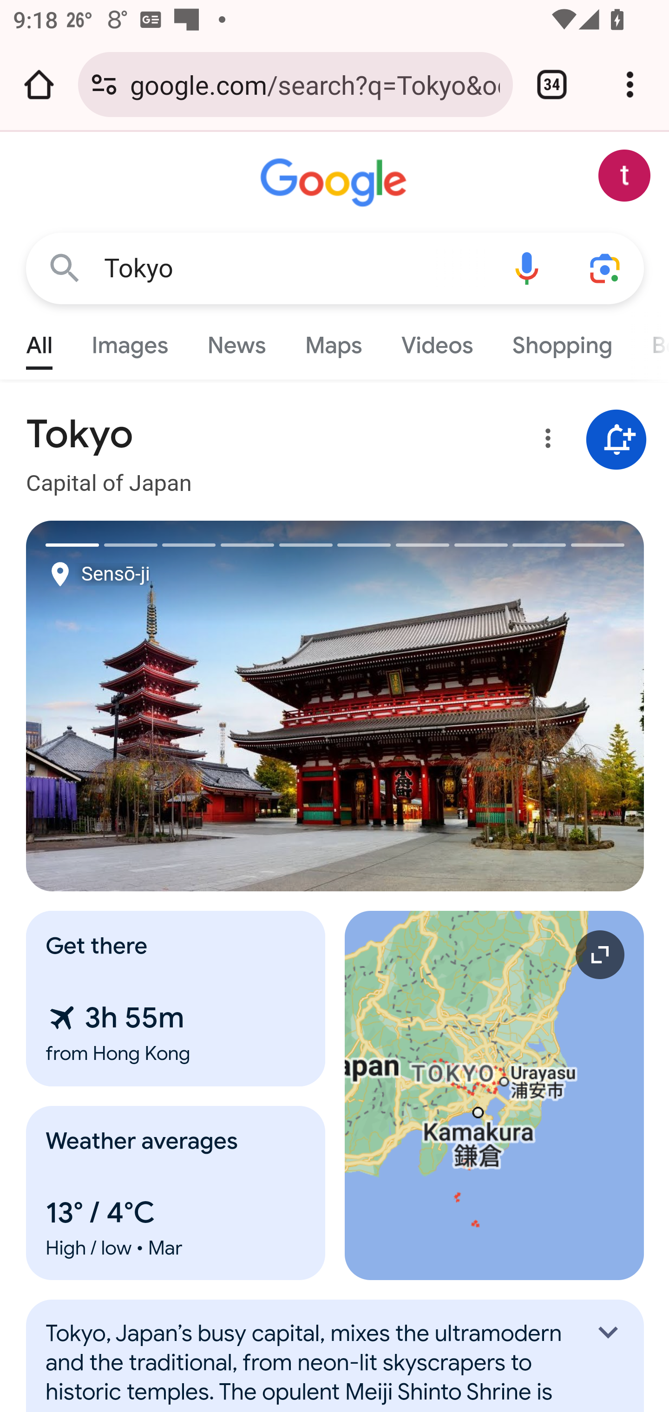  What do you see at coordinates (545, 441) in the screenshot?
I see `More options` at bounding box center [545, 441].